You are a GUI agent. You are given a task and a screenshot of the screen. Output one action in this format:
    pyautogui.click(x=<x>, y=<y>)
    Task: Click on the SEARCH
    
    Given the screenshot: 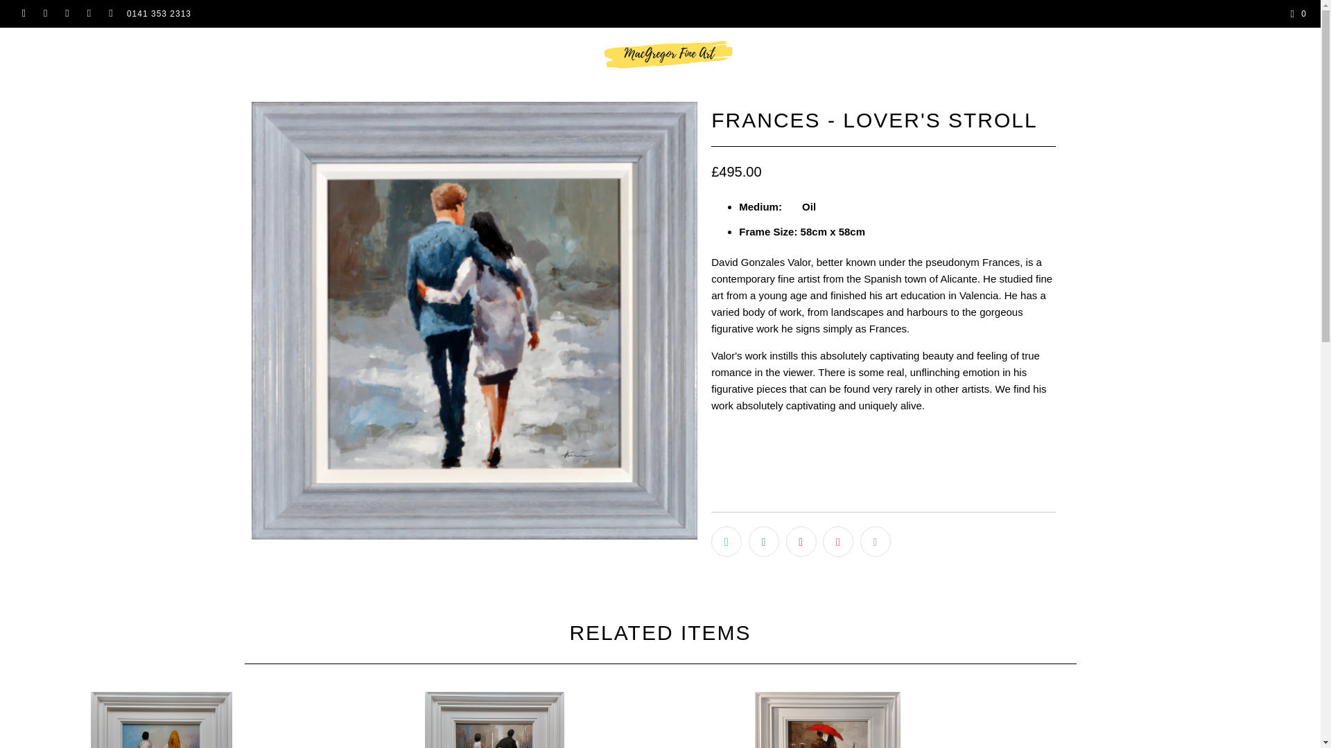 What is the action you would take?
    pyautogui.click(x=1112, y=51)
    